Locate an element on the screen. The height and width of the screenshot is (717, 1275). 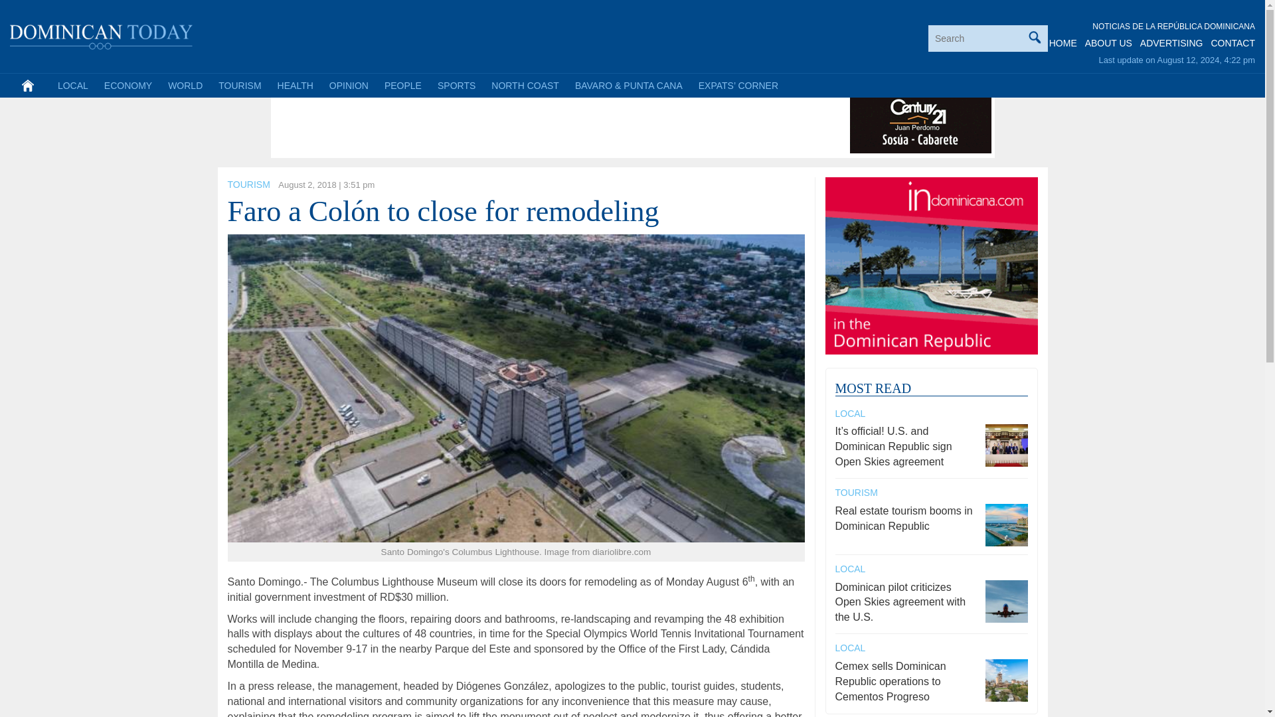
PEOPLE is located at coordinates (402, 85).